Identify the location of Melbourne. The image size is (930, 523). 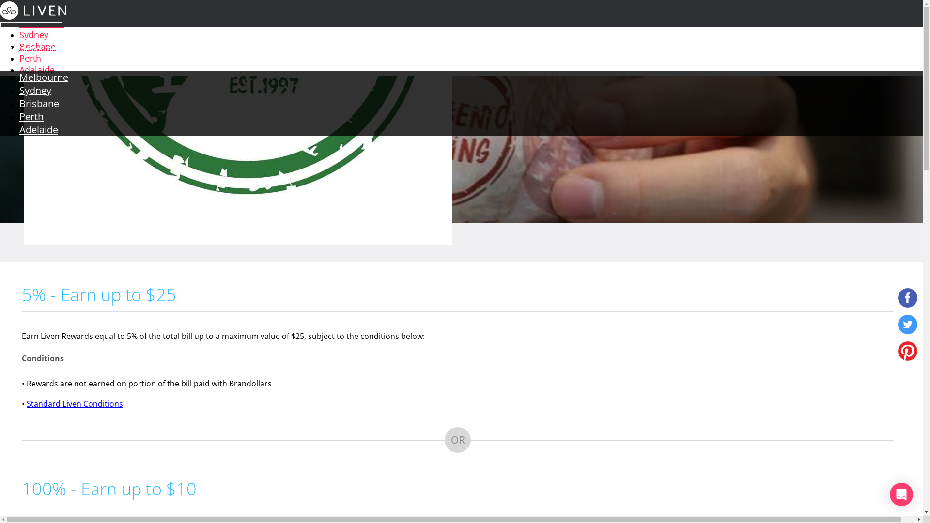
(44, 77).